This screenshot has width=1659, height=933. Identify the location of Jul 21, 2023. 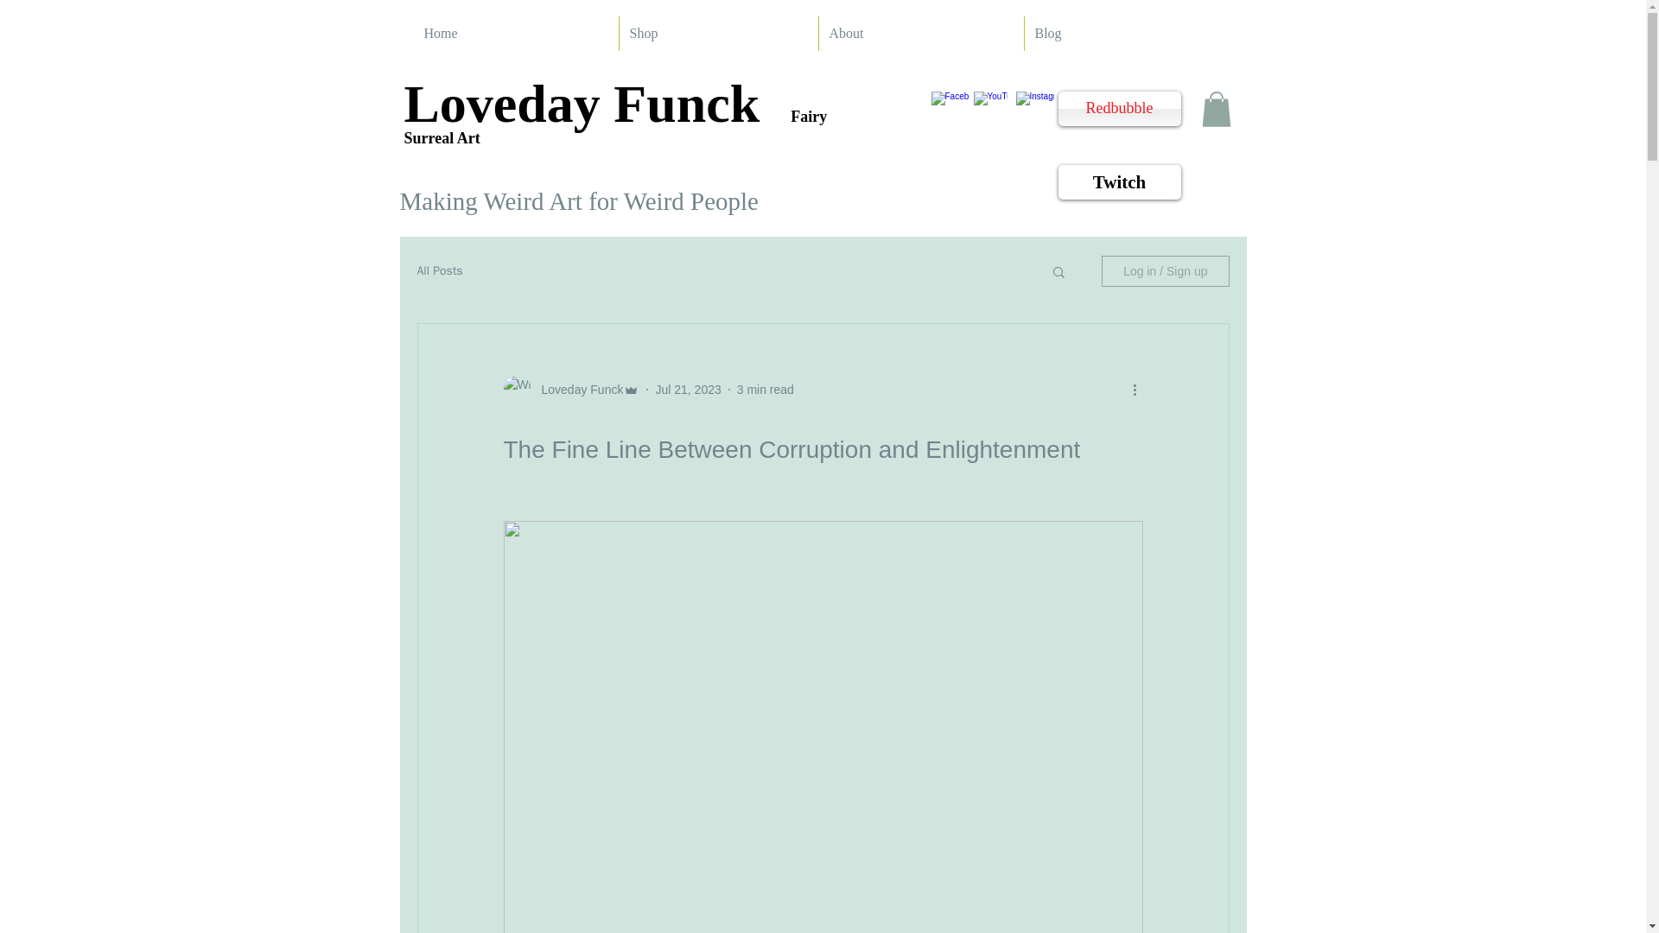
(688, 389).